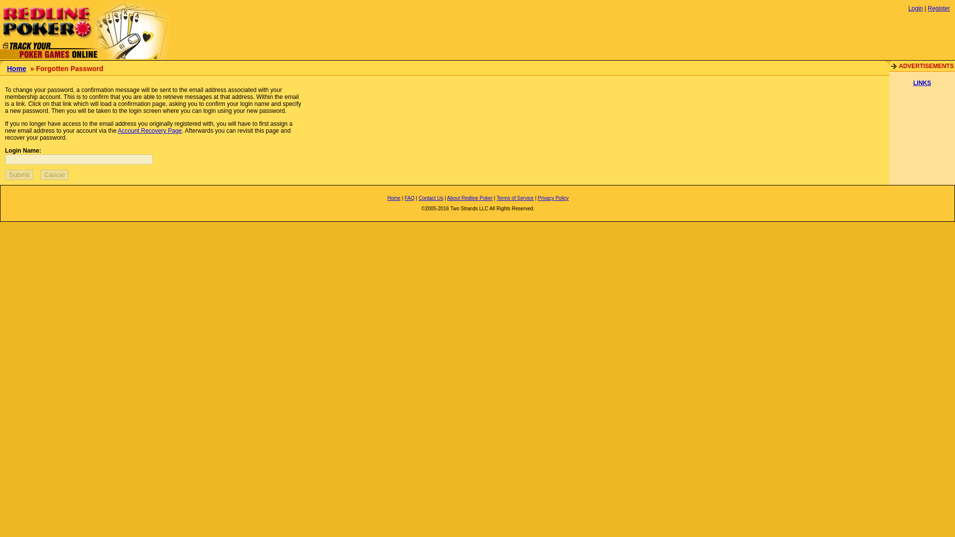 The height and width of the screenshot is (537, 955). I want to click on Terms of Service, so click(514, 198).